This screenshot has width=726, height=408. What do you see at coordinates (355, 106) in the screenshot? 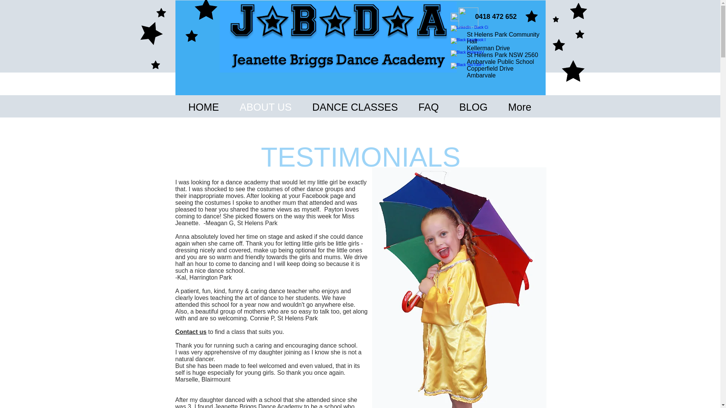
I see `DANCE CLASSES` at bounding box center [355, 106].